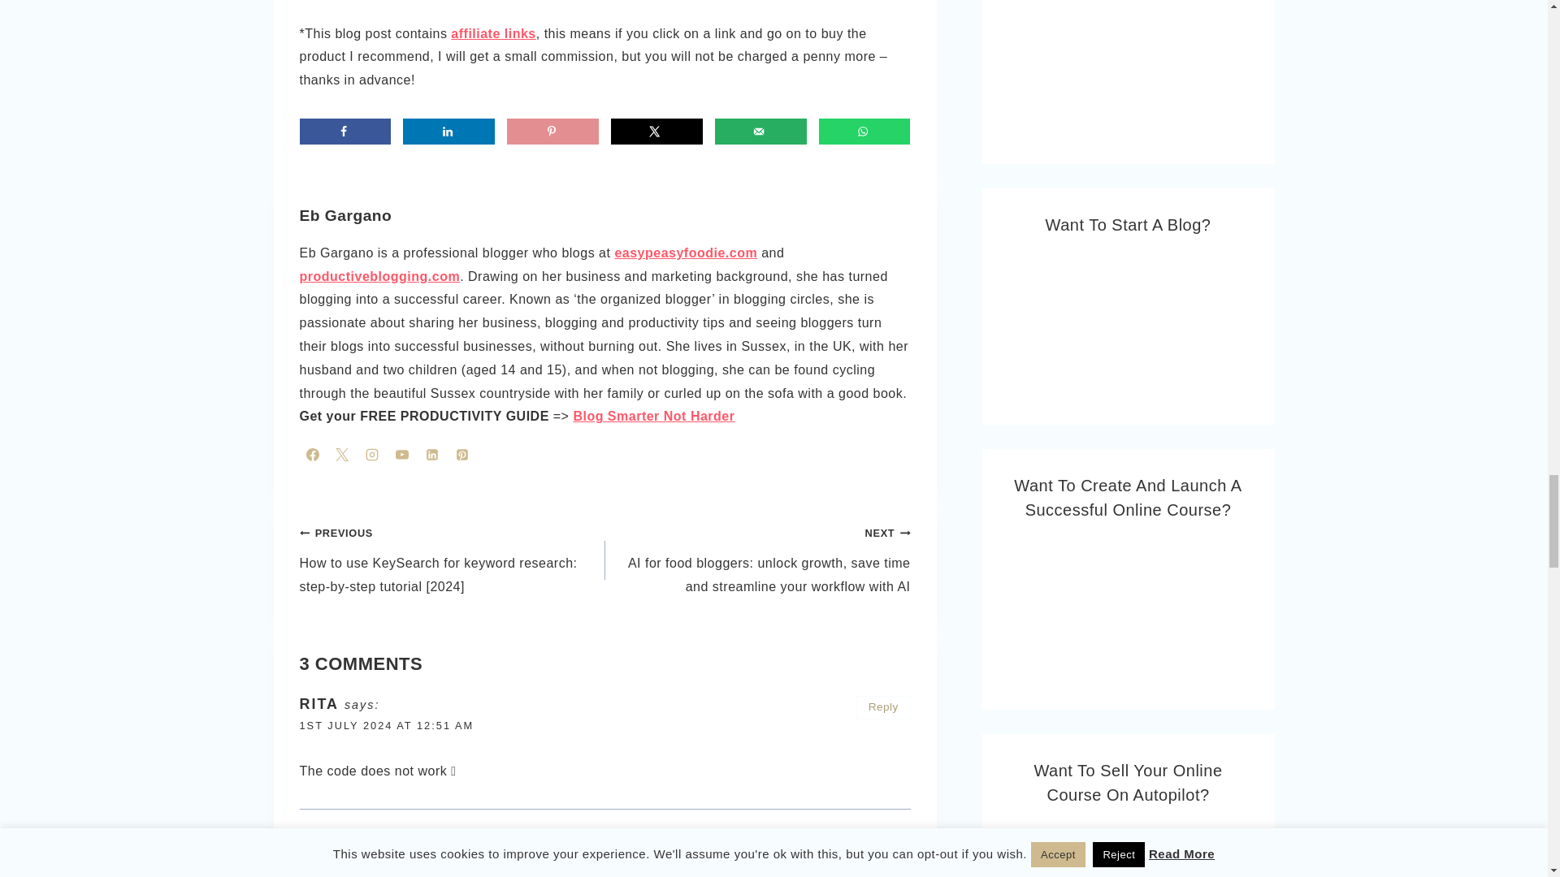 The height and width of the screenshot is (877, 1560). Describe the element at coordinates (312, 455) in the screenshot. I see `Follow Eb Gargano on Facebook` at that location.